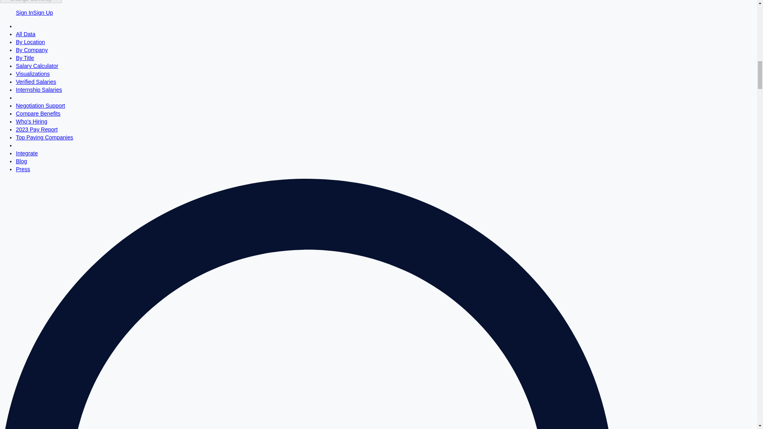 Image resolution: width=763 pixels, height=429 pixels. What do you see at coordinates (45, 137) in the screenshot?
I see `Top Paying Companies` at bounding box center [45, 137].